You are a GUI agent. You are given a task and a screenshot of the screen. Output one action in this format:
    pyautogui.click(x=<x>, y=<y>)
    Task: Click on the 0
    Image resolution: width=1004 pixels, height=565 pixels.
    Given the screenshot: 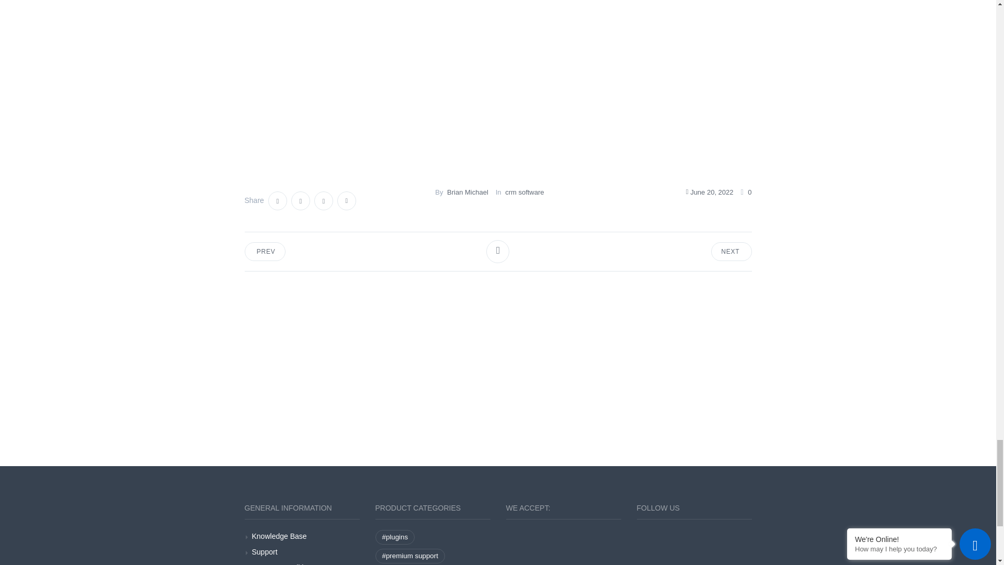 What is the action you would take?
    pyautogui.click(x=746, y=191)
    